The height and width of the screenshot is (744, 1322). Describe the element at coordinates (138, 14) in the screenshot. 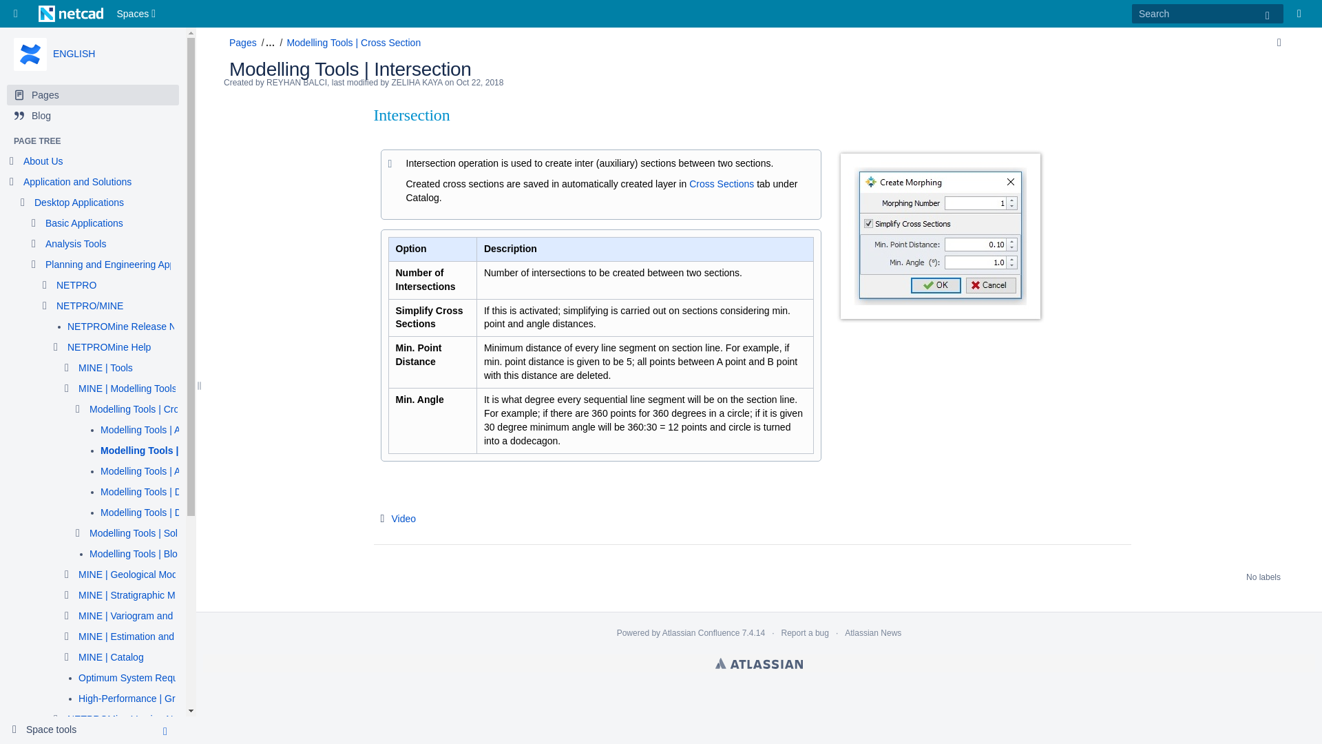

I see `Spaces` at that location.